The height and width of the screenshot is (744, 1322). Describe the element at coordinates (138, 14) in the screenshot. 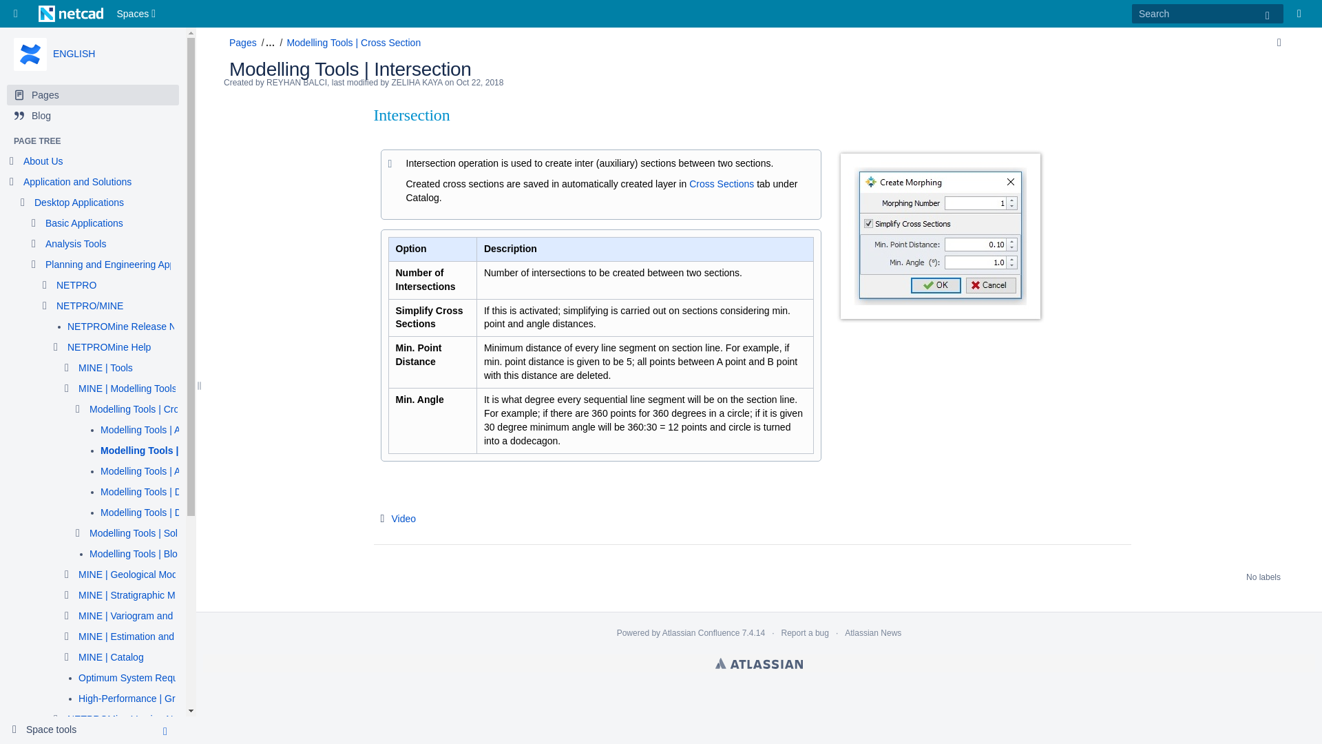

I see `Spaces` at that location.